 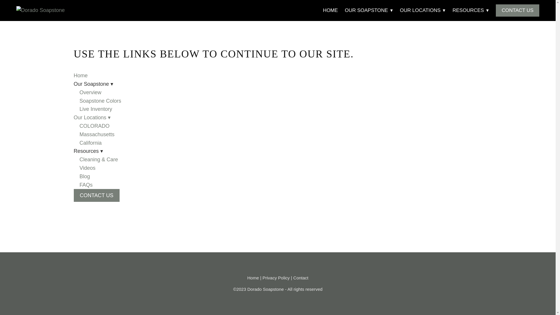 I want to click on California, so click(x=90, y=143).